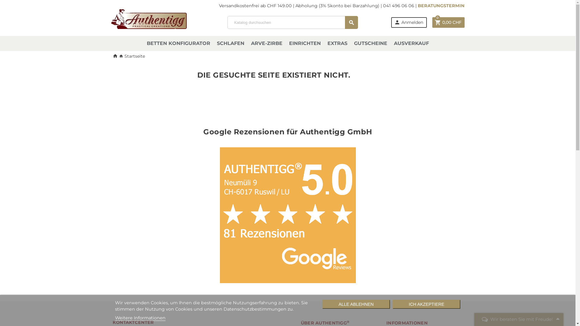 Image resolution: width=580 pixels, height=326 pixels. What do you see at coordinates (149, 18) in the screenshot?
I see `Authentigg GmbH` at bounding box center [149, 18].